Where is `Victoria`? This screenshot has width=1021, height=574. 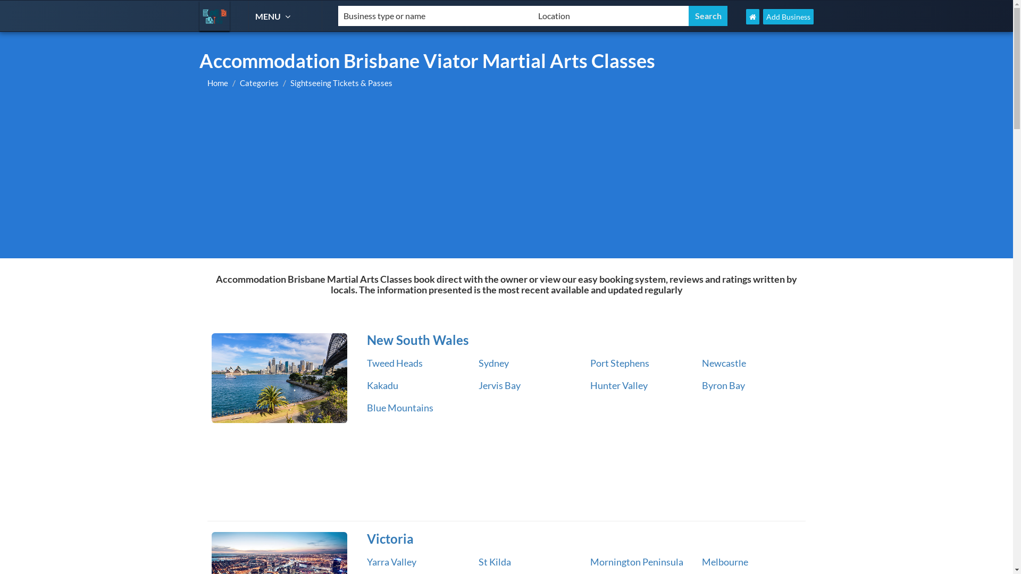 Victoria is located at coordinates (582, 539).